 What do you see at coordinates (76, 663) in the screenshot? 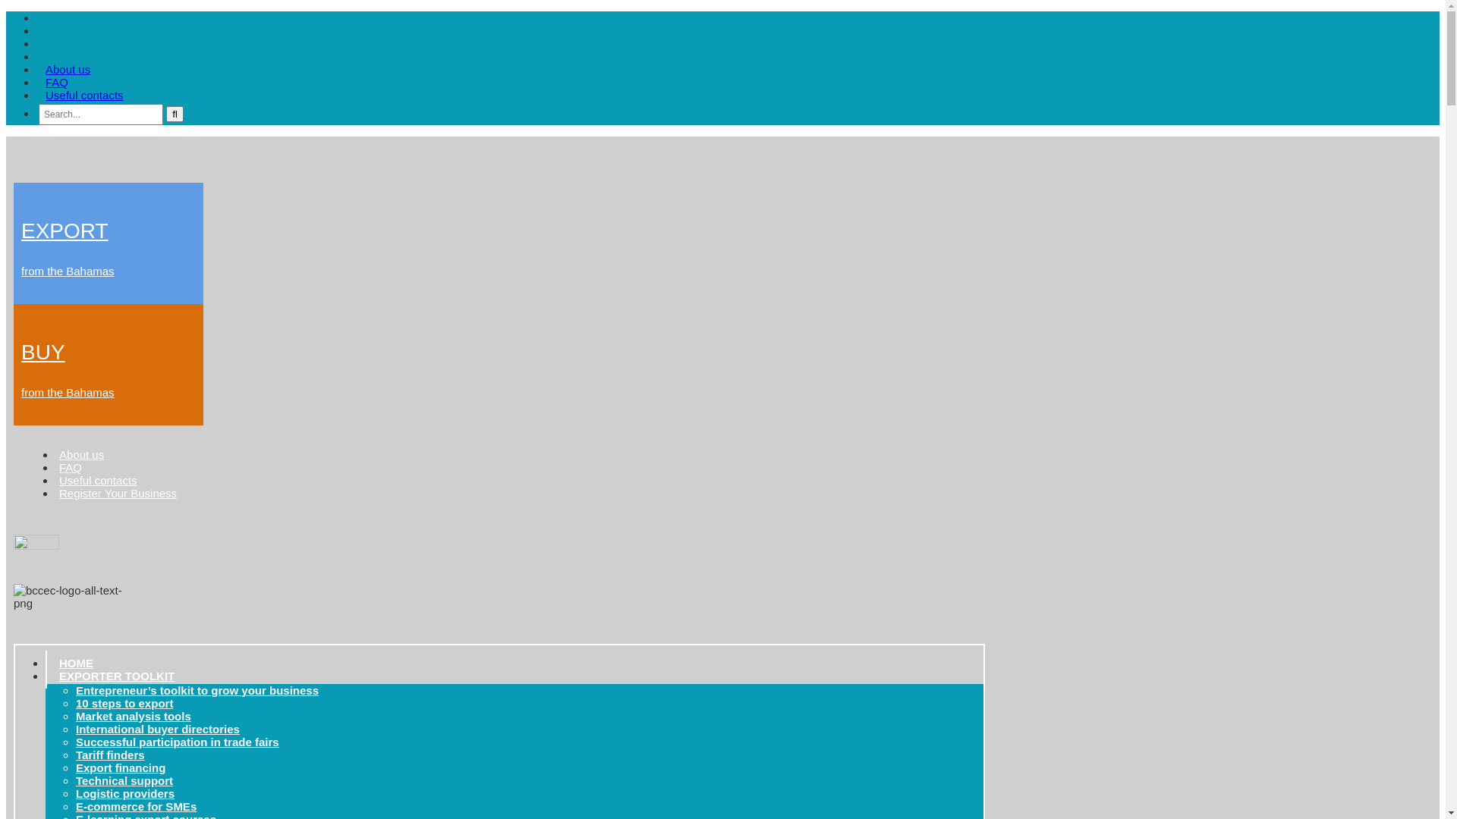
I see `HOME` at bounding box center [76, 663].